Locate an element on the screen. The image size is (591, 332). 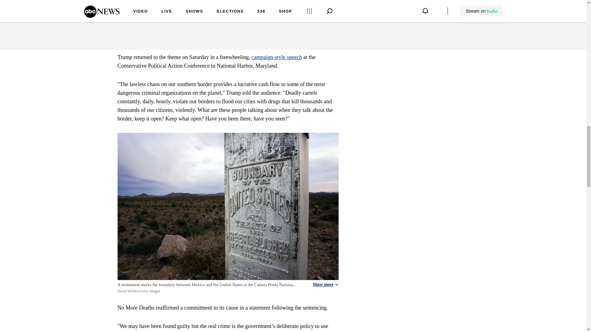
Show more is located at coordinates (325, 285).